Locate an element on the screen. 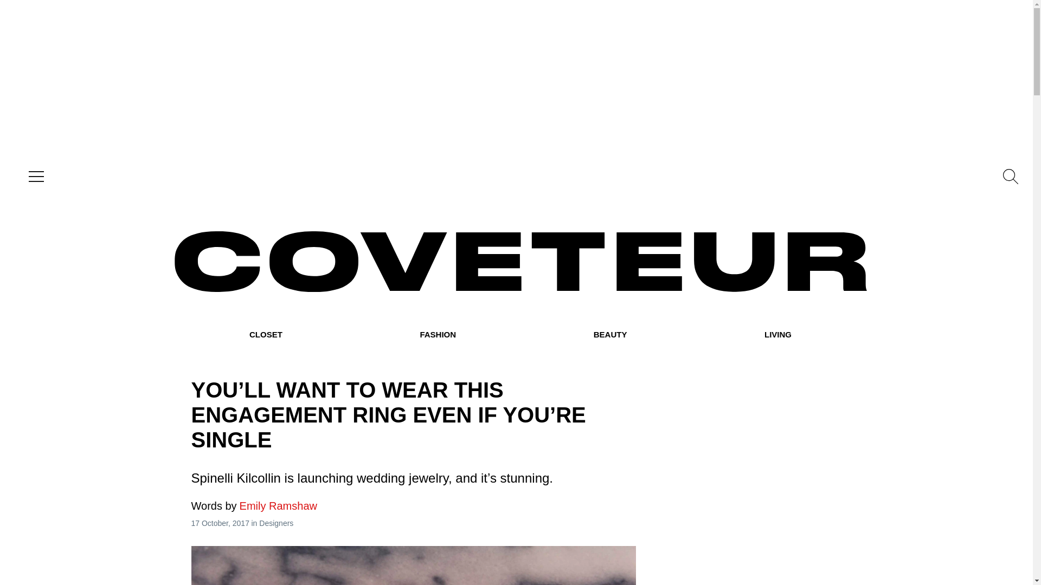 The image size is (1041, 585). Designers is located at coordinates (277, 523).